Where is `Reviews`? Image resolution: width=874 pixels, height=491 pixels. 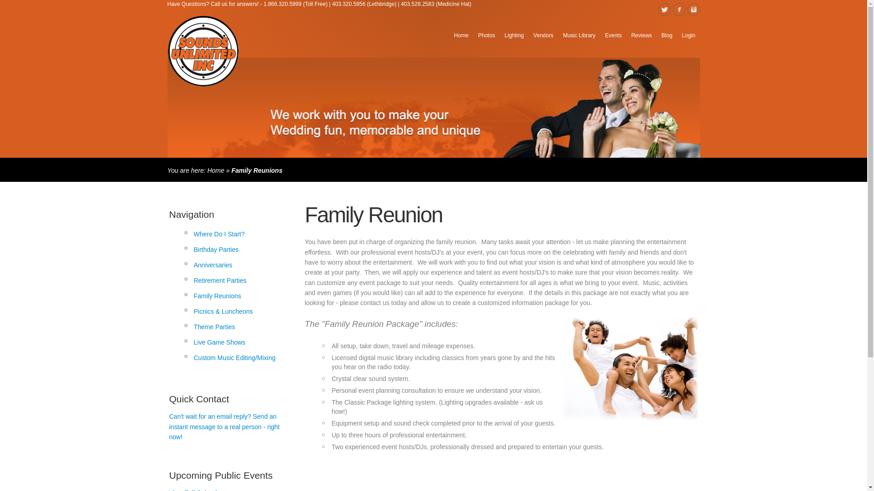
Reviews is located at coordinates (641, 35).